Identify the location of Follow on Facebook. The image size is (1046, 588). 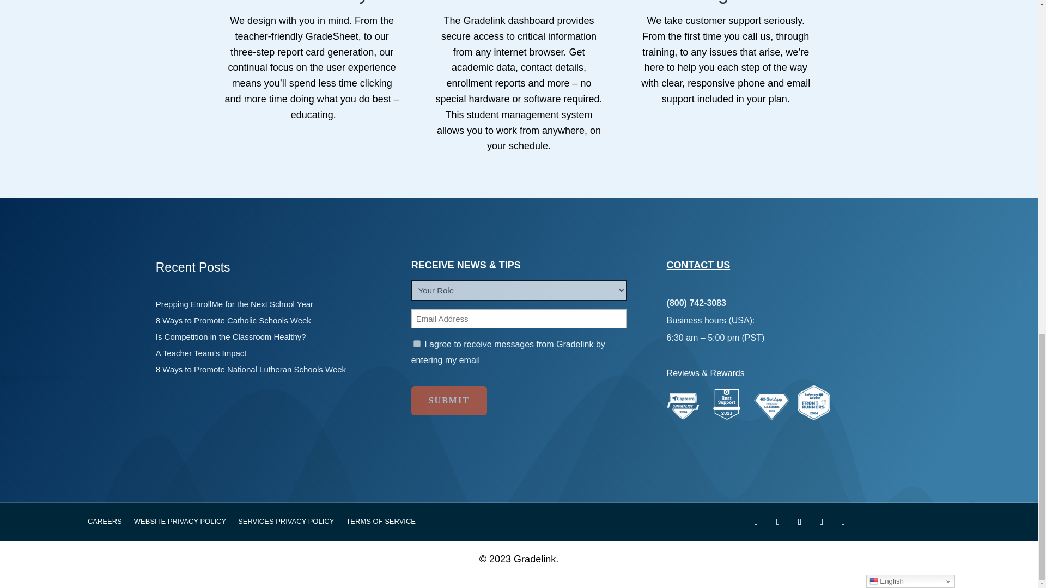
(756, 522).